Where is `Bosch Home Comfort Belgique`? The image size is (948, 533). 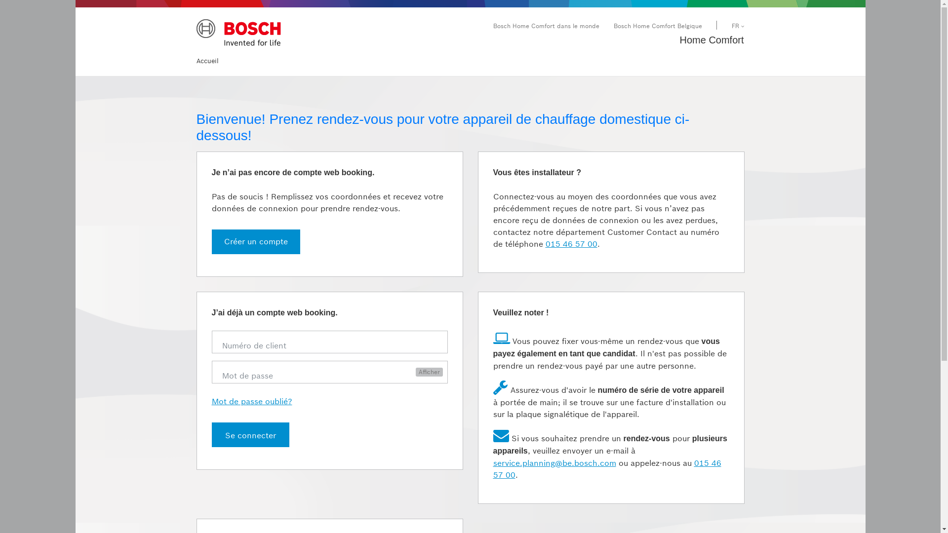
Bosch Home Comfort Belgique is located at coordinates (658, 26).